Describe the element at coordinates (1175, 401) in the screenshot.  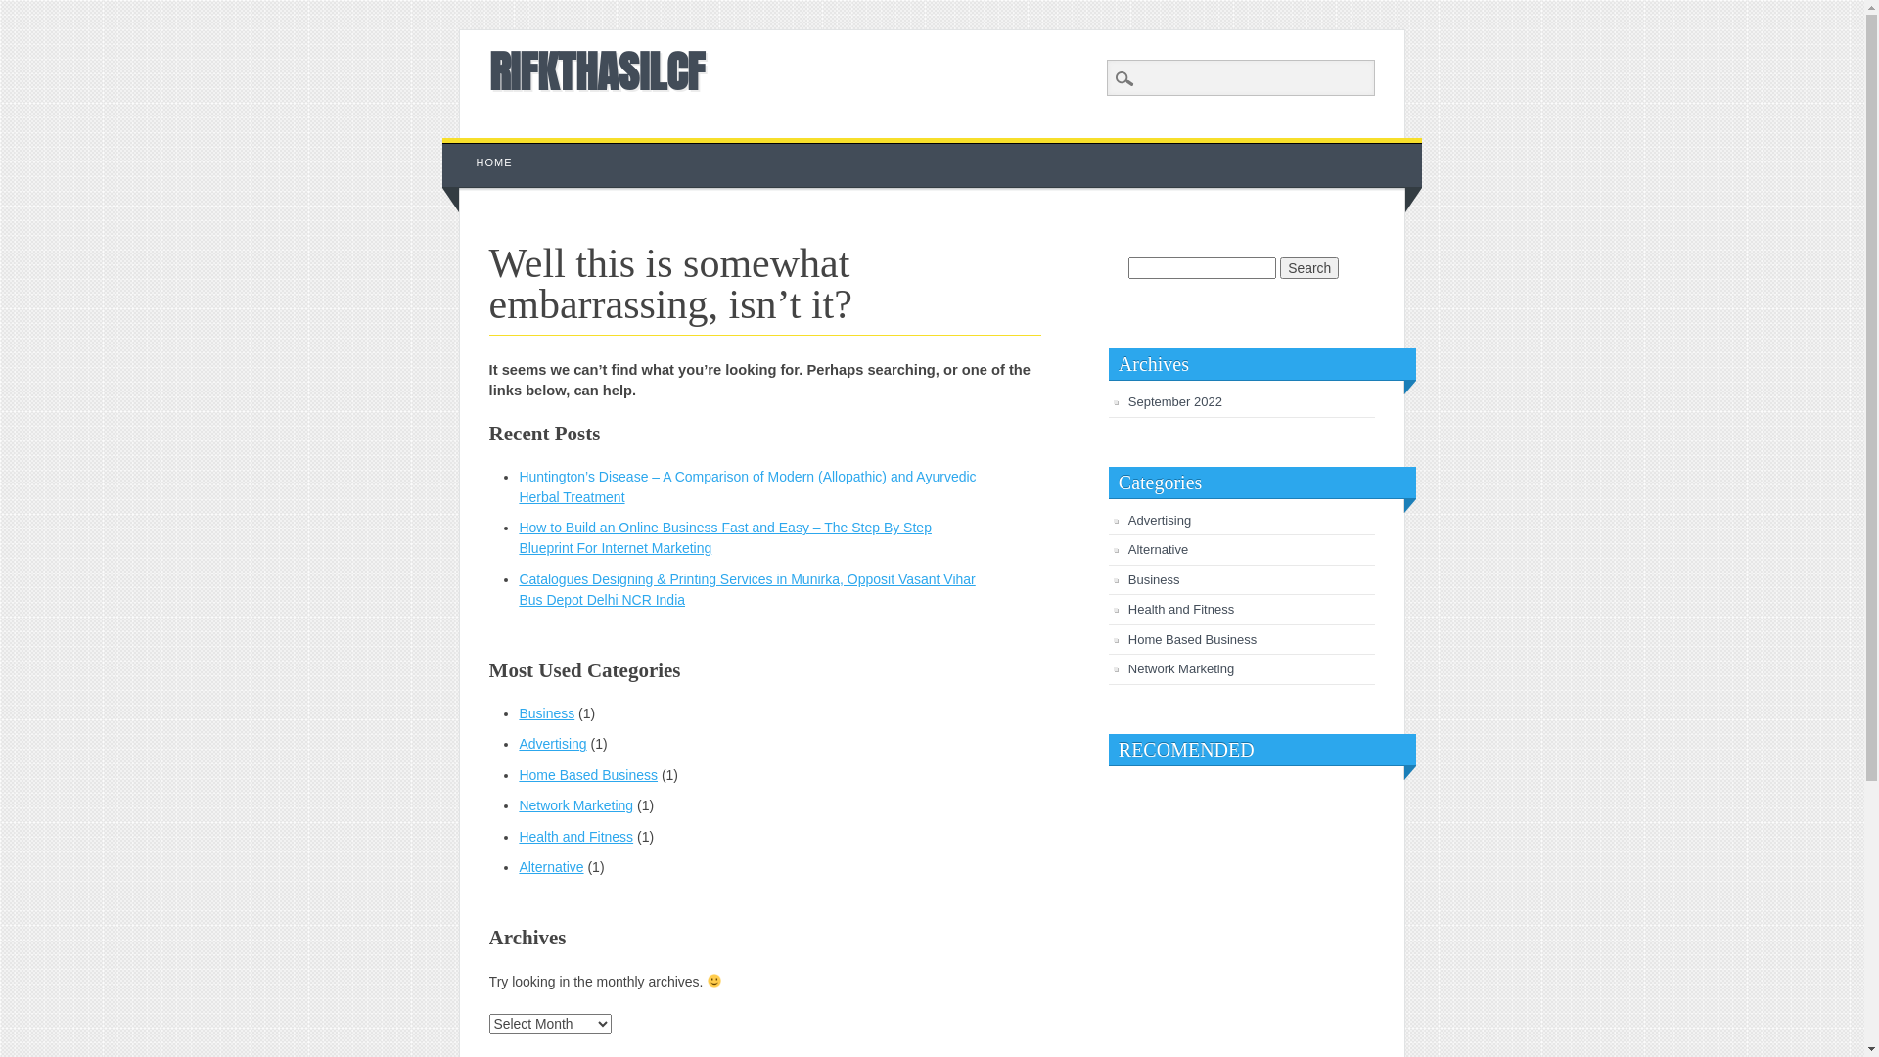
I see `September 2022` at that location.